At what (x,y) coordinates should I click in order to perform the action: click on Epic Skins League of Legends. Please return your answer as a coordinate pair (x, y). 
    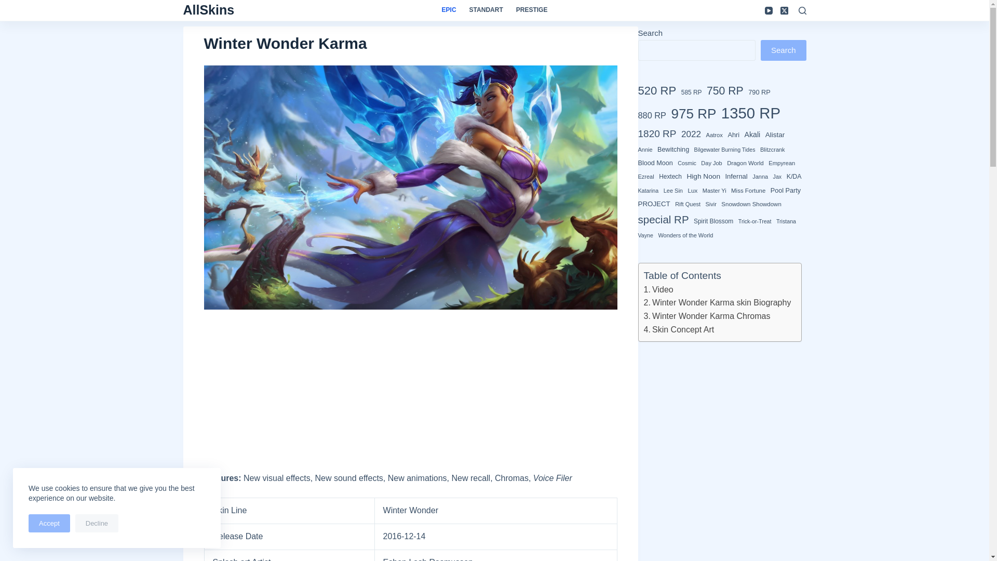
    Looking at the image, I should click on (452, 10).